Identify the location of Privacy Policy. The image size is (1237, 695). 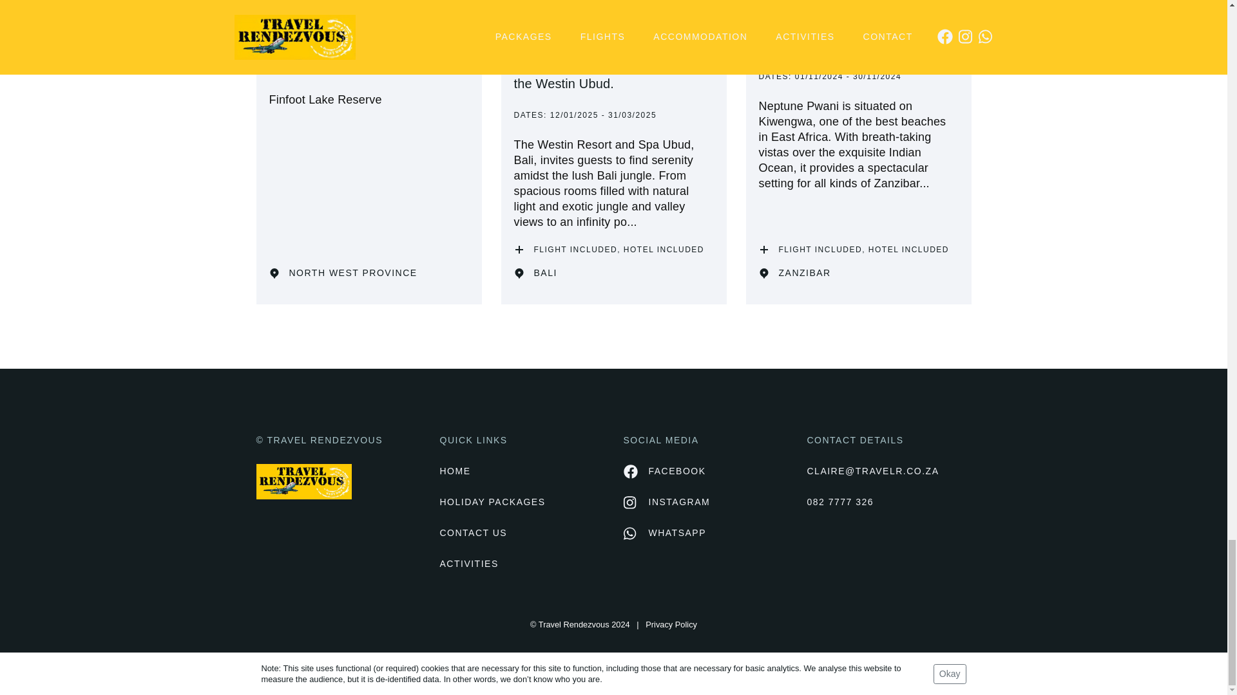
(671, 624).